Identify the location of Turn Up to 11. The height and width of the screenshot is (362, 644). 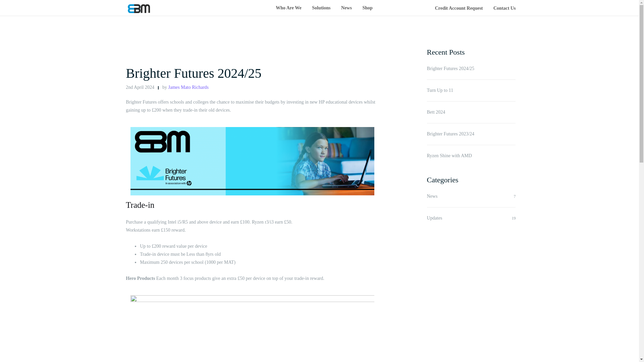
(471, 90).